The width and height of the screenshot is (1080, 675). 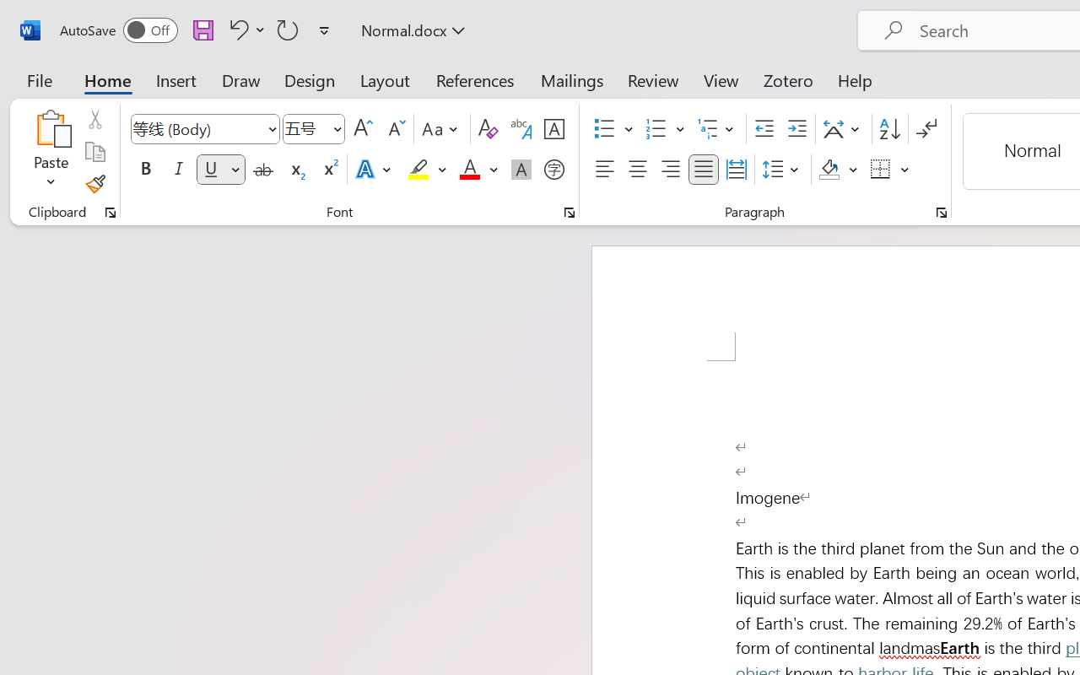 I want to click on Multilevel List, so click(x=717, y=129).